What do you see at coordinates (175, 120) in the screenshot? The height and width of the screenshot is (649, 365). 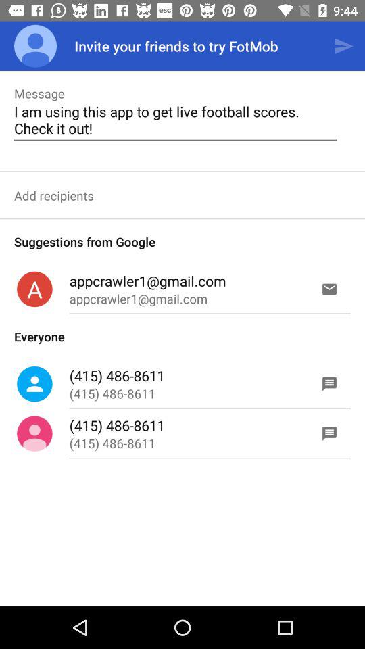 I see `open item below message` at bounding box center [175, 120].